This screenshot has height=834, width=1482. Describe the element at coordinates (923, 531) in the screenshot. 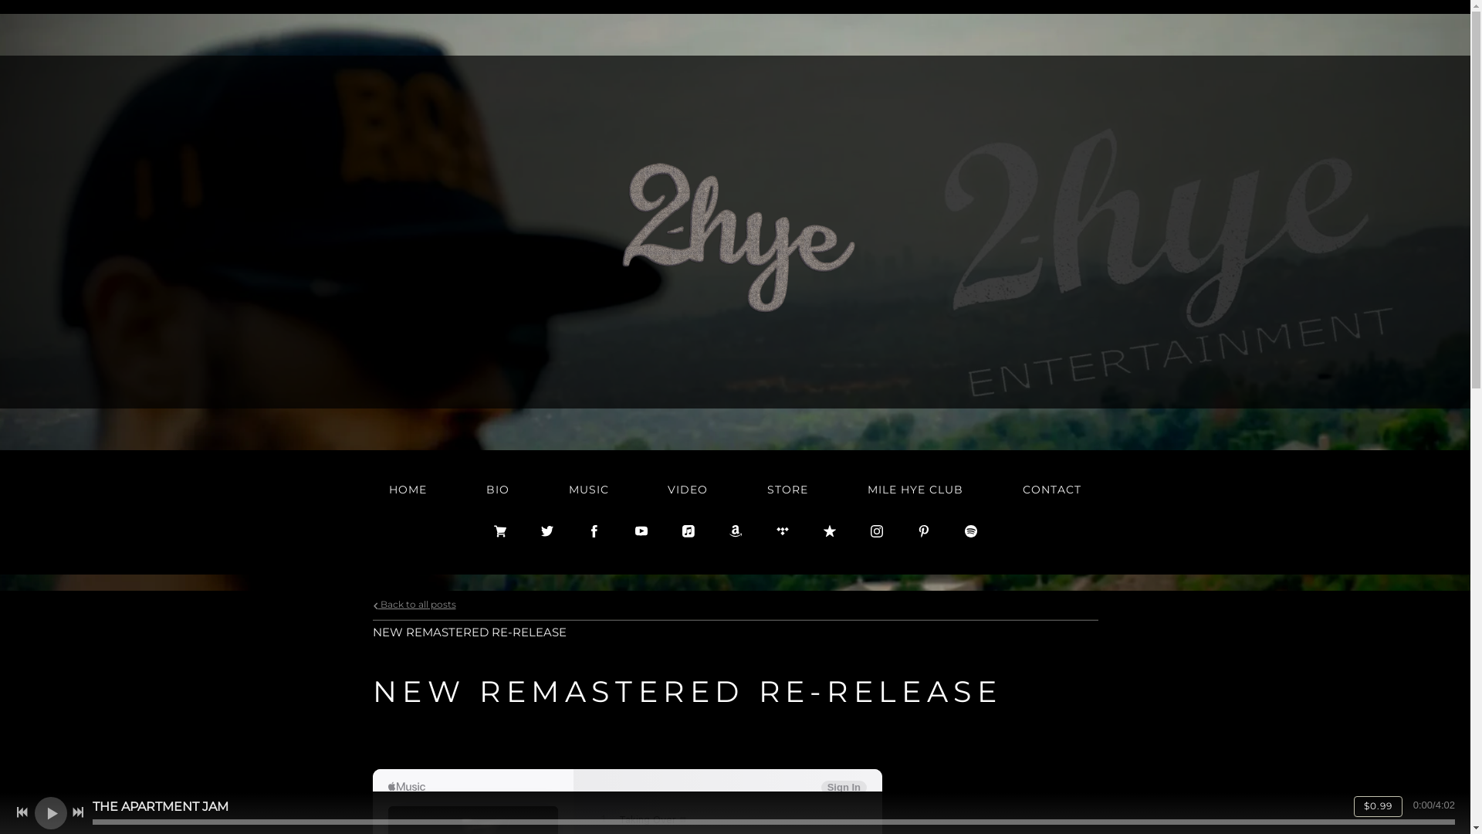

I see `https://pinterest.com/2hyemusic` at that location.